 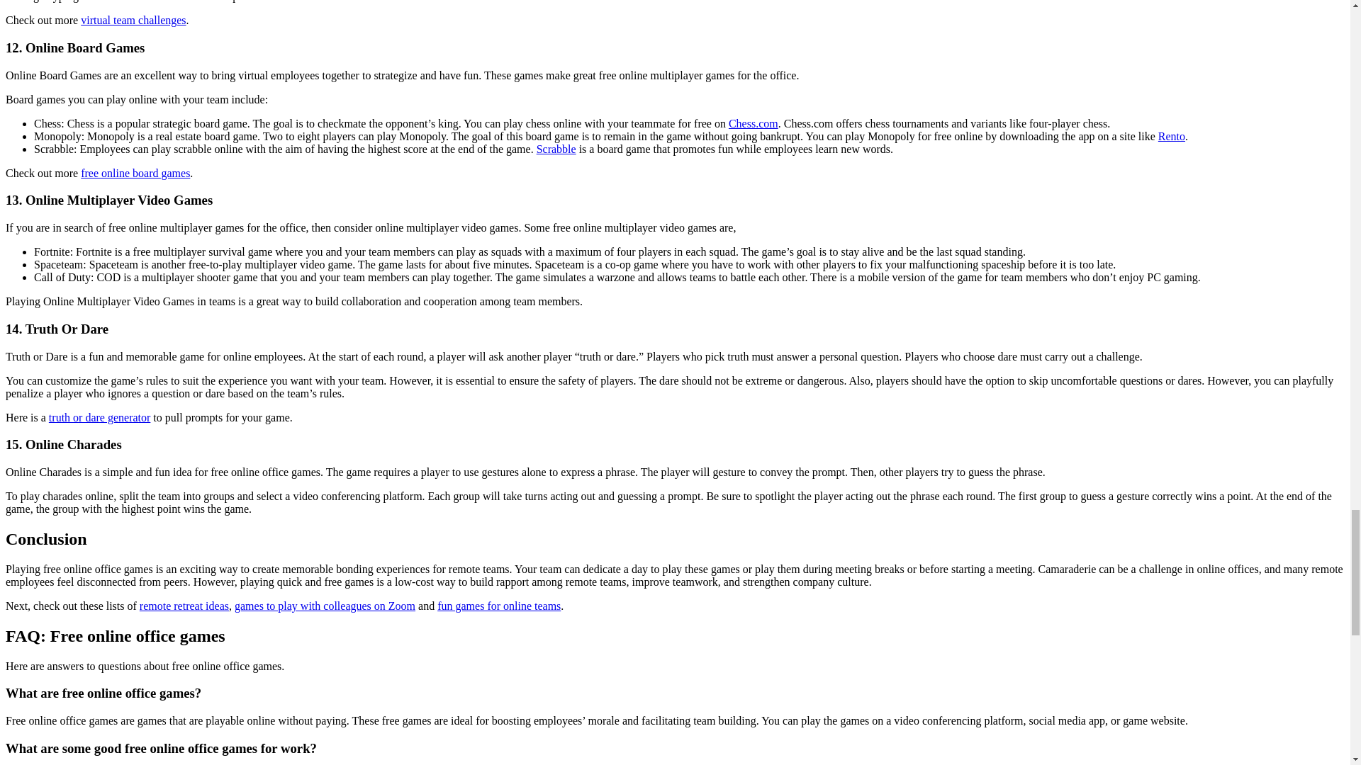 I want to click on free online board games, so click(x=135, y=173).